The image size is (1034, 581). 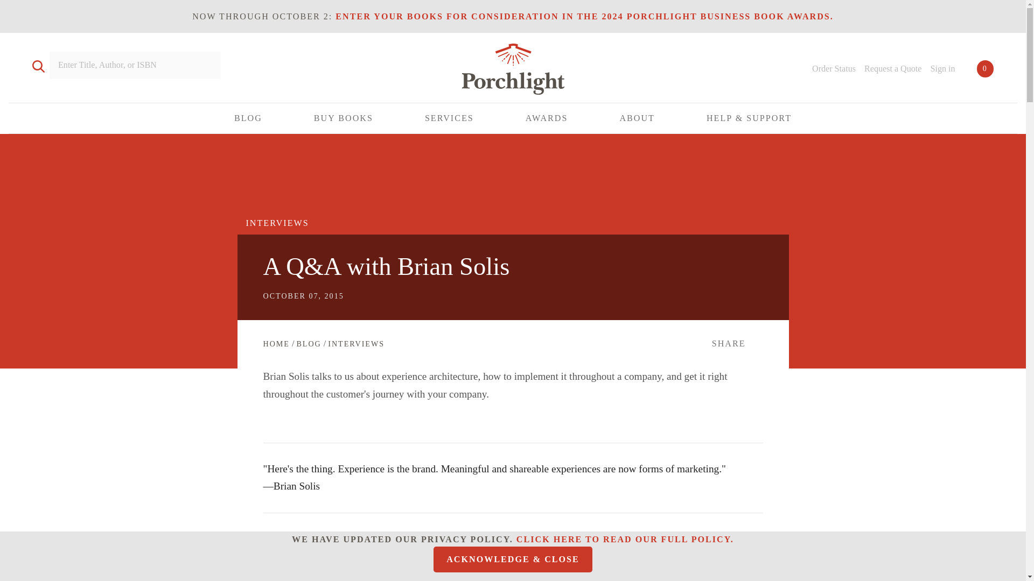 What do you see at coordinates (513, 71) in the screenshot?
I see `Porchlight` at bounding box center [513, 71].